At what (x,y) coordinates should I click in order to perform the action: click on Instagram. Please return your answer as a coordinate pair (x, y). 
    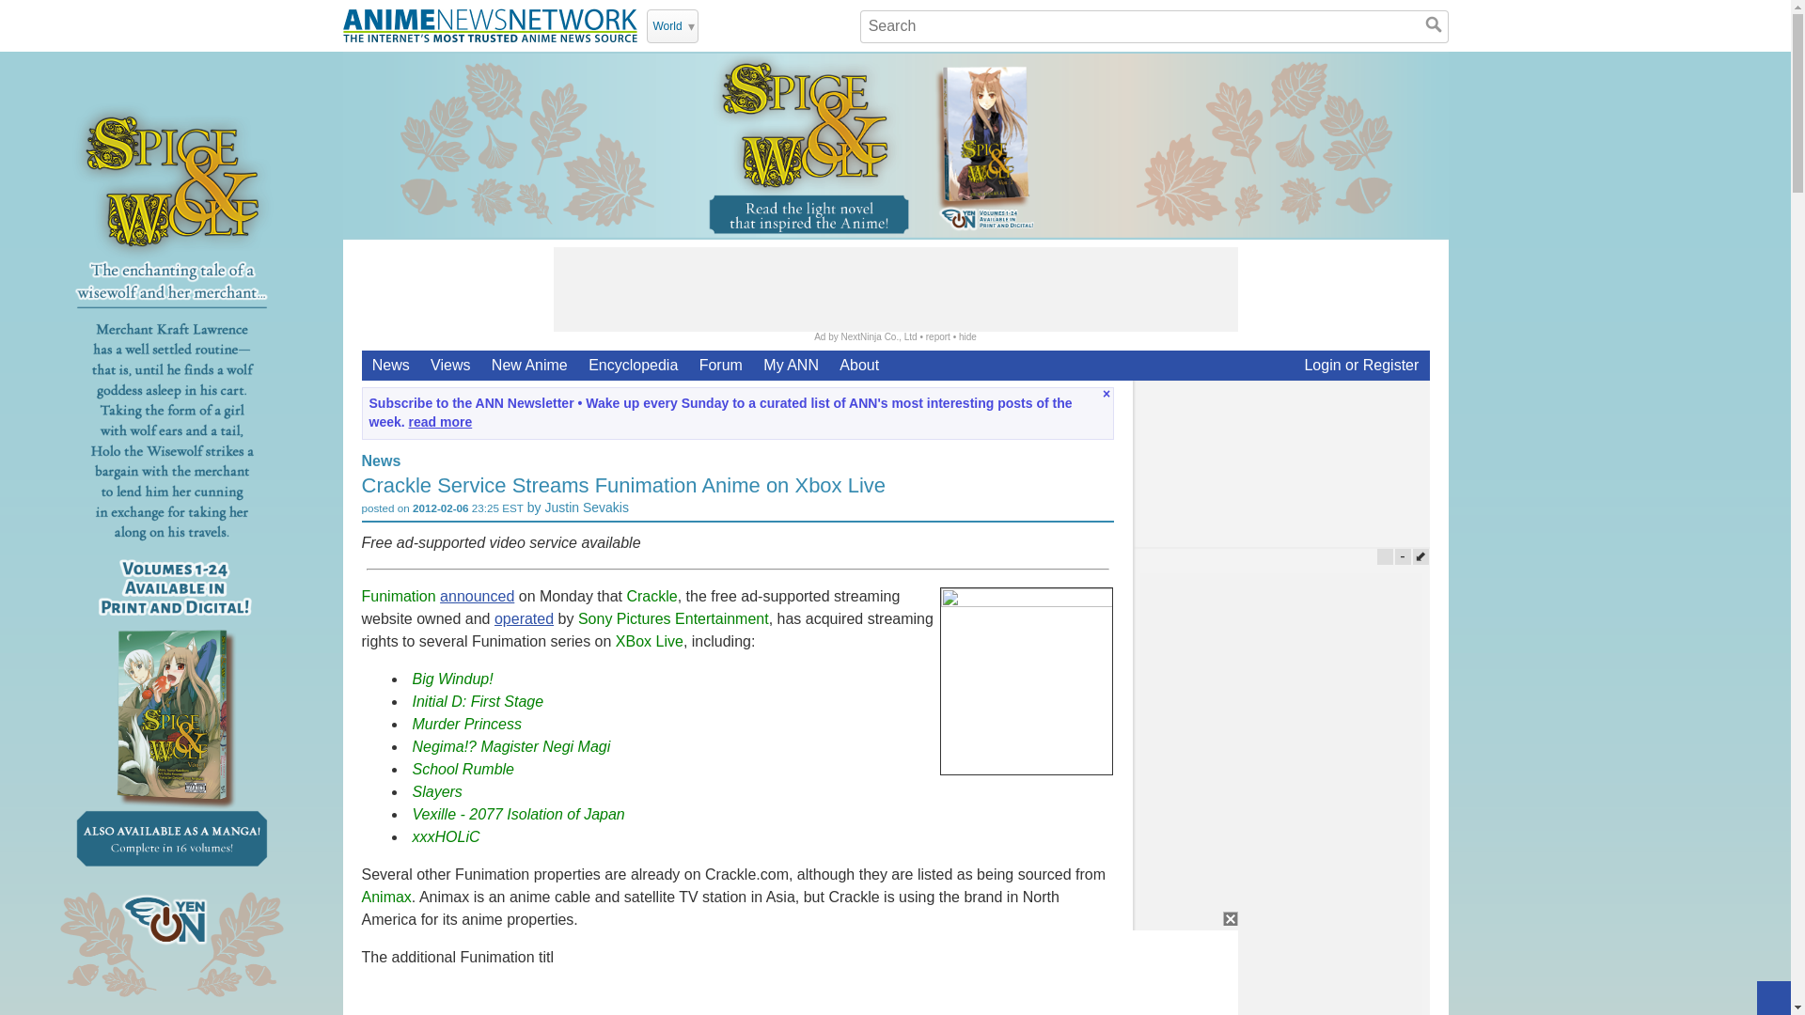
    Looking at the image, I should click on (790, 24).